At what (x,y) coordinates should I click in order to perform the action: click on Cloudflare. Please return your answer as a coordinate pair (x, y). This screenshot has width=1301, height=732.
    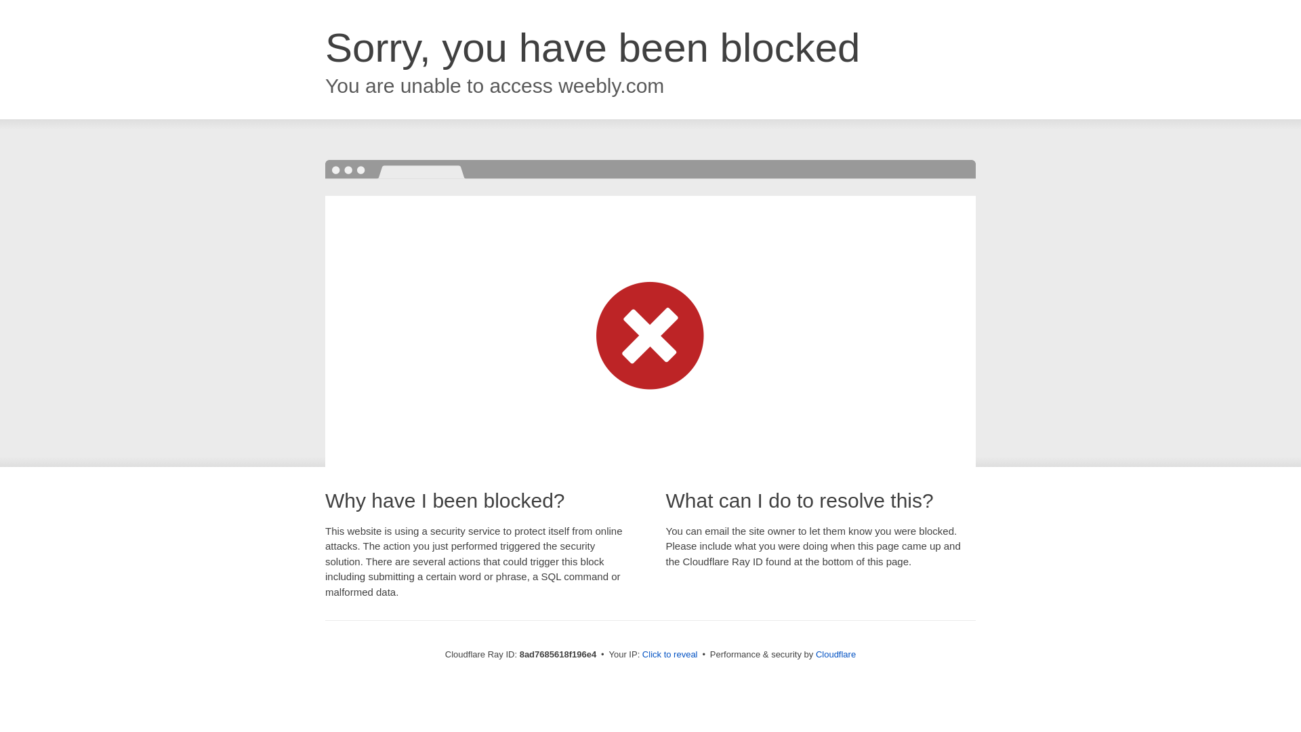
    Looking at the image, I should click on (835, 654).